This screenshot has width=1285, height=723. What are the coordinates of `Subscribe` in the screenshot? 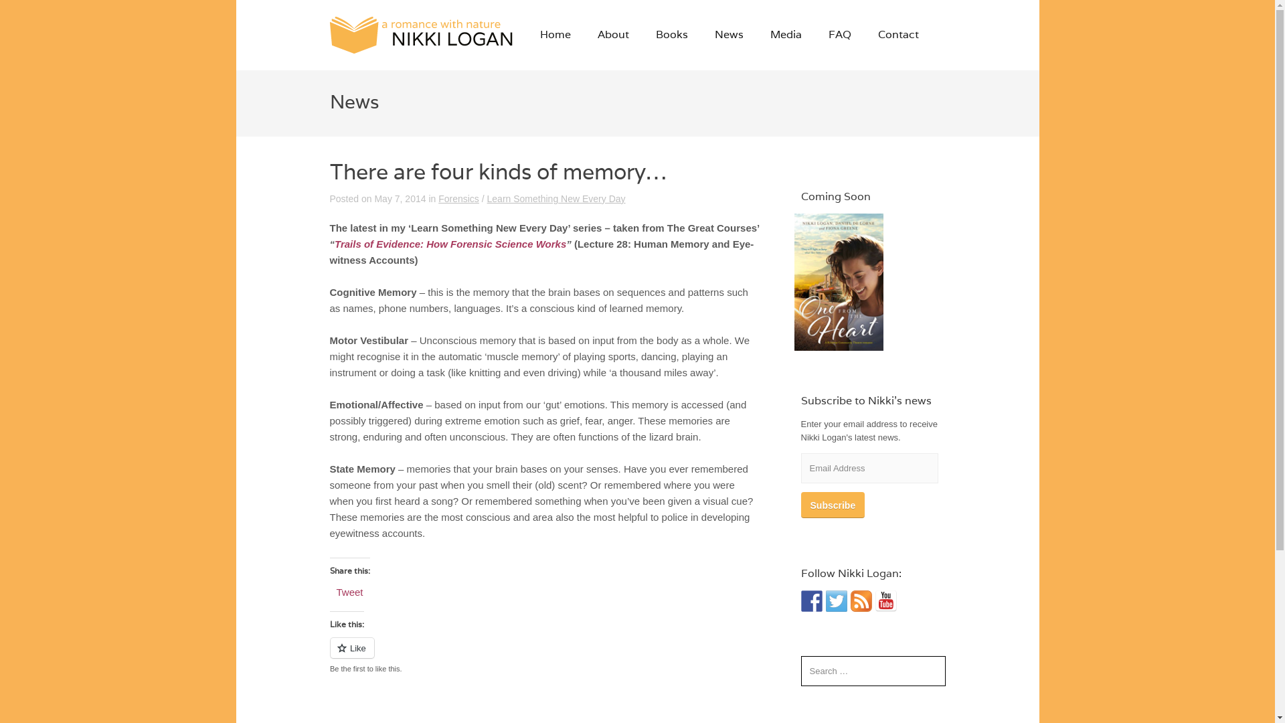 It's located at (833, 505).